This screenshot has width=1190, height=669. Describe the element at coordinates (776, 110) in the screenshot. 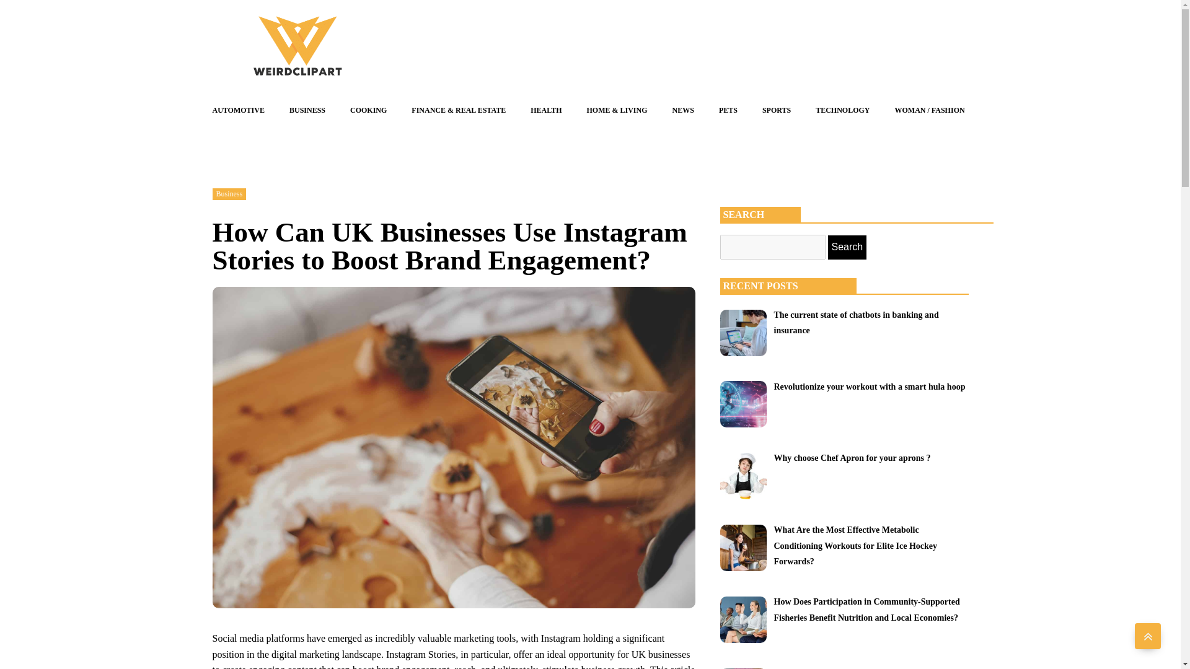

I see `SPORTS` at that location.